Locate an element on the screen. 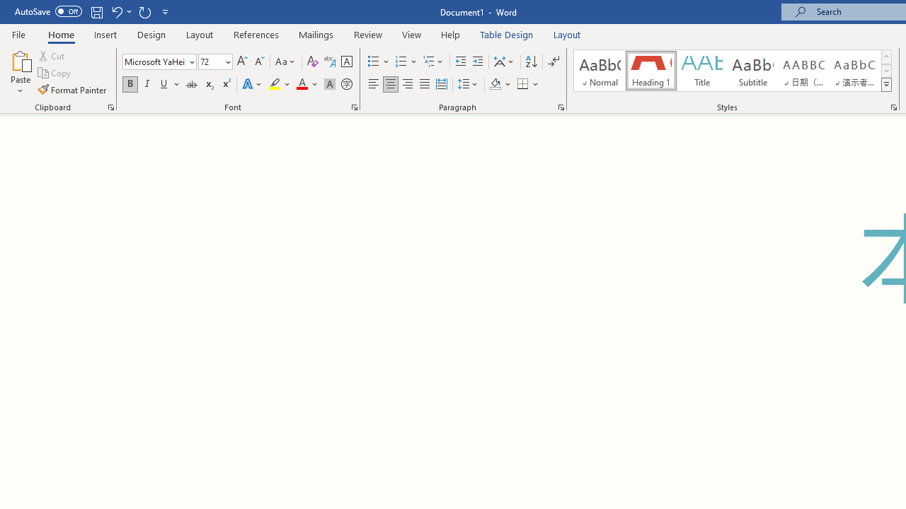 The height and width of the screenshot is (509, 906). Undo Grow Font is located at coordinates (116, 11).